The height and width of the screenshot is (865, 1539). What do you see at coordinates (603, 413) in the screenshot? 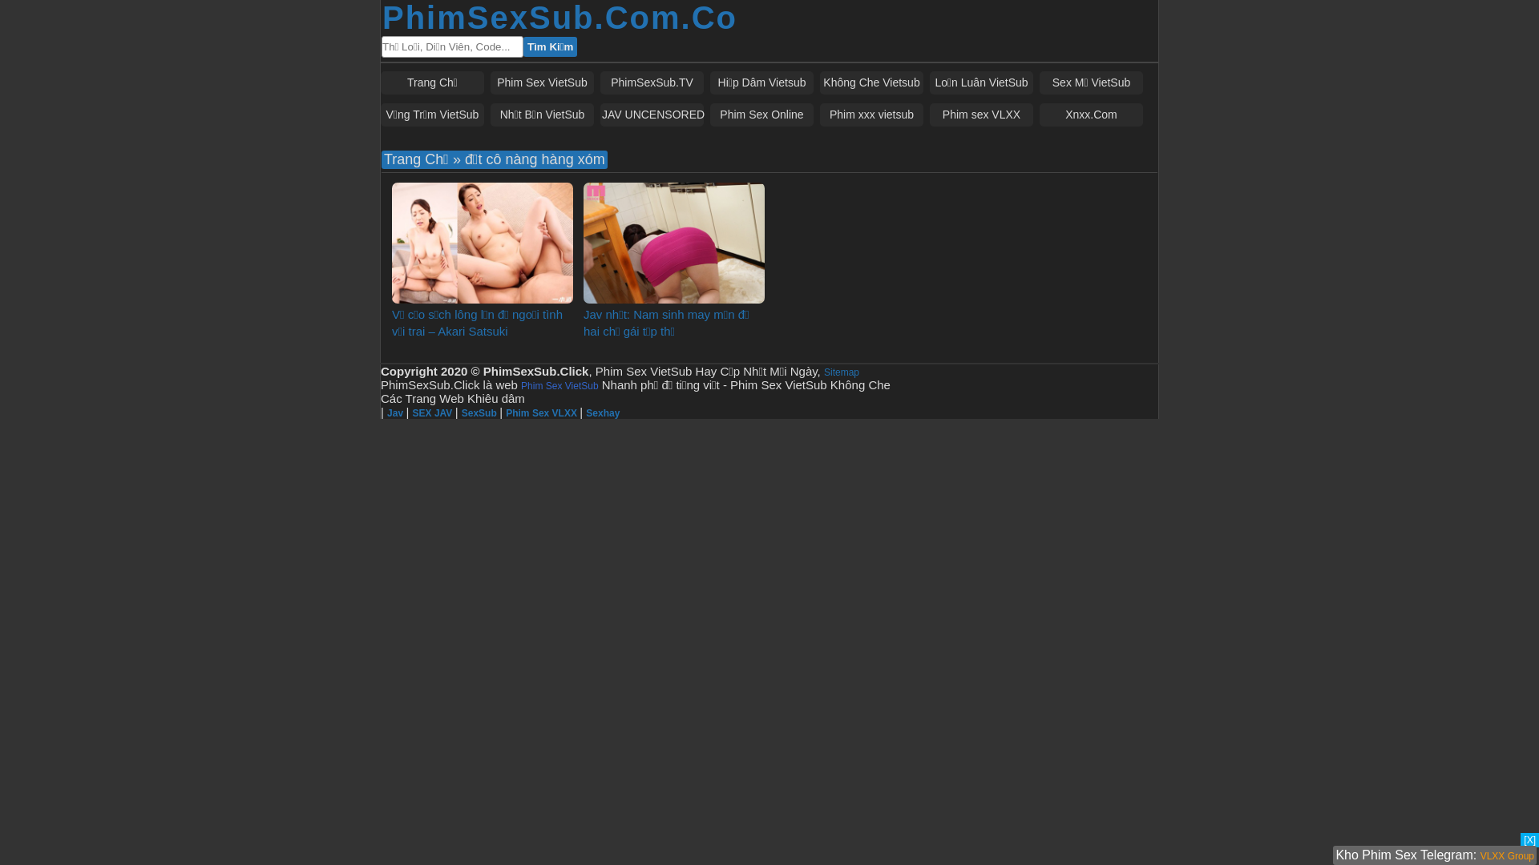
I see `Sexhay` at bounding box center [603, 413].